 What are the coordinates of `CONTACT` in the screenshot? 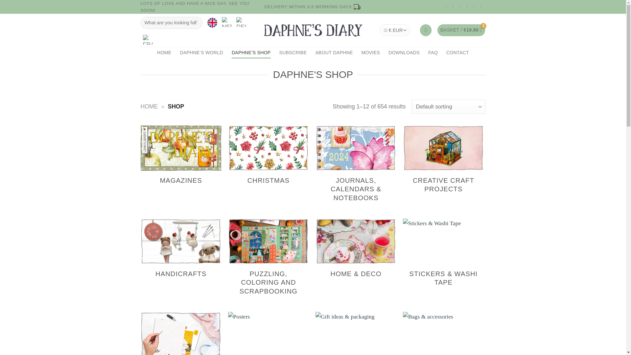 It's located at (457, 53).